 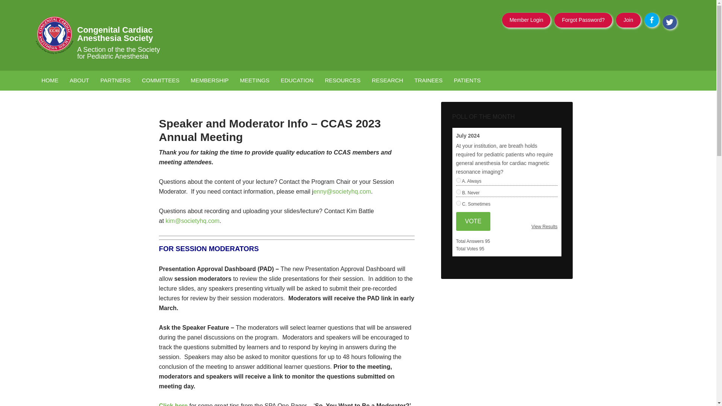 What do you see at coordinates (526, 20) in the screenshot?
I see `Member Login` at bounding box center [526, 20].